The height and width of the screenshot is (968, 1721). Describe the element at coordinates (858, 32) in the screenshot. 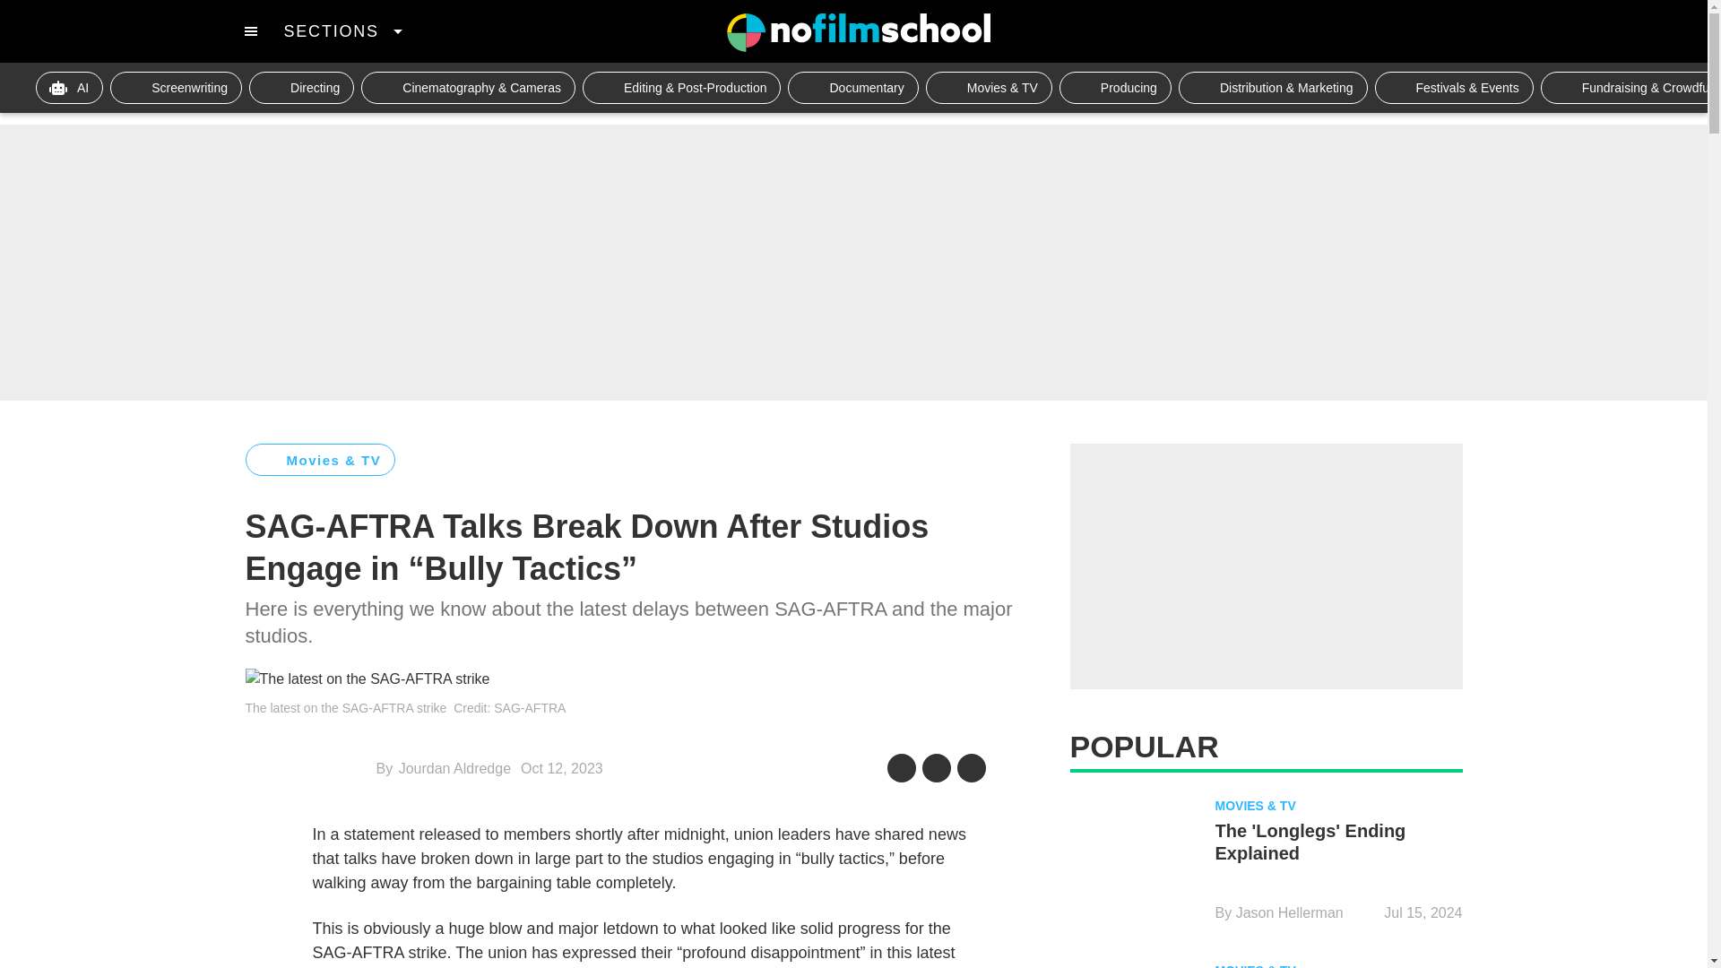

I see `NO FILM SCHOOL` at that location.